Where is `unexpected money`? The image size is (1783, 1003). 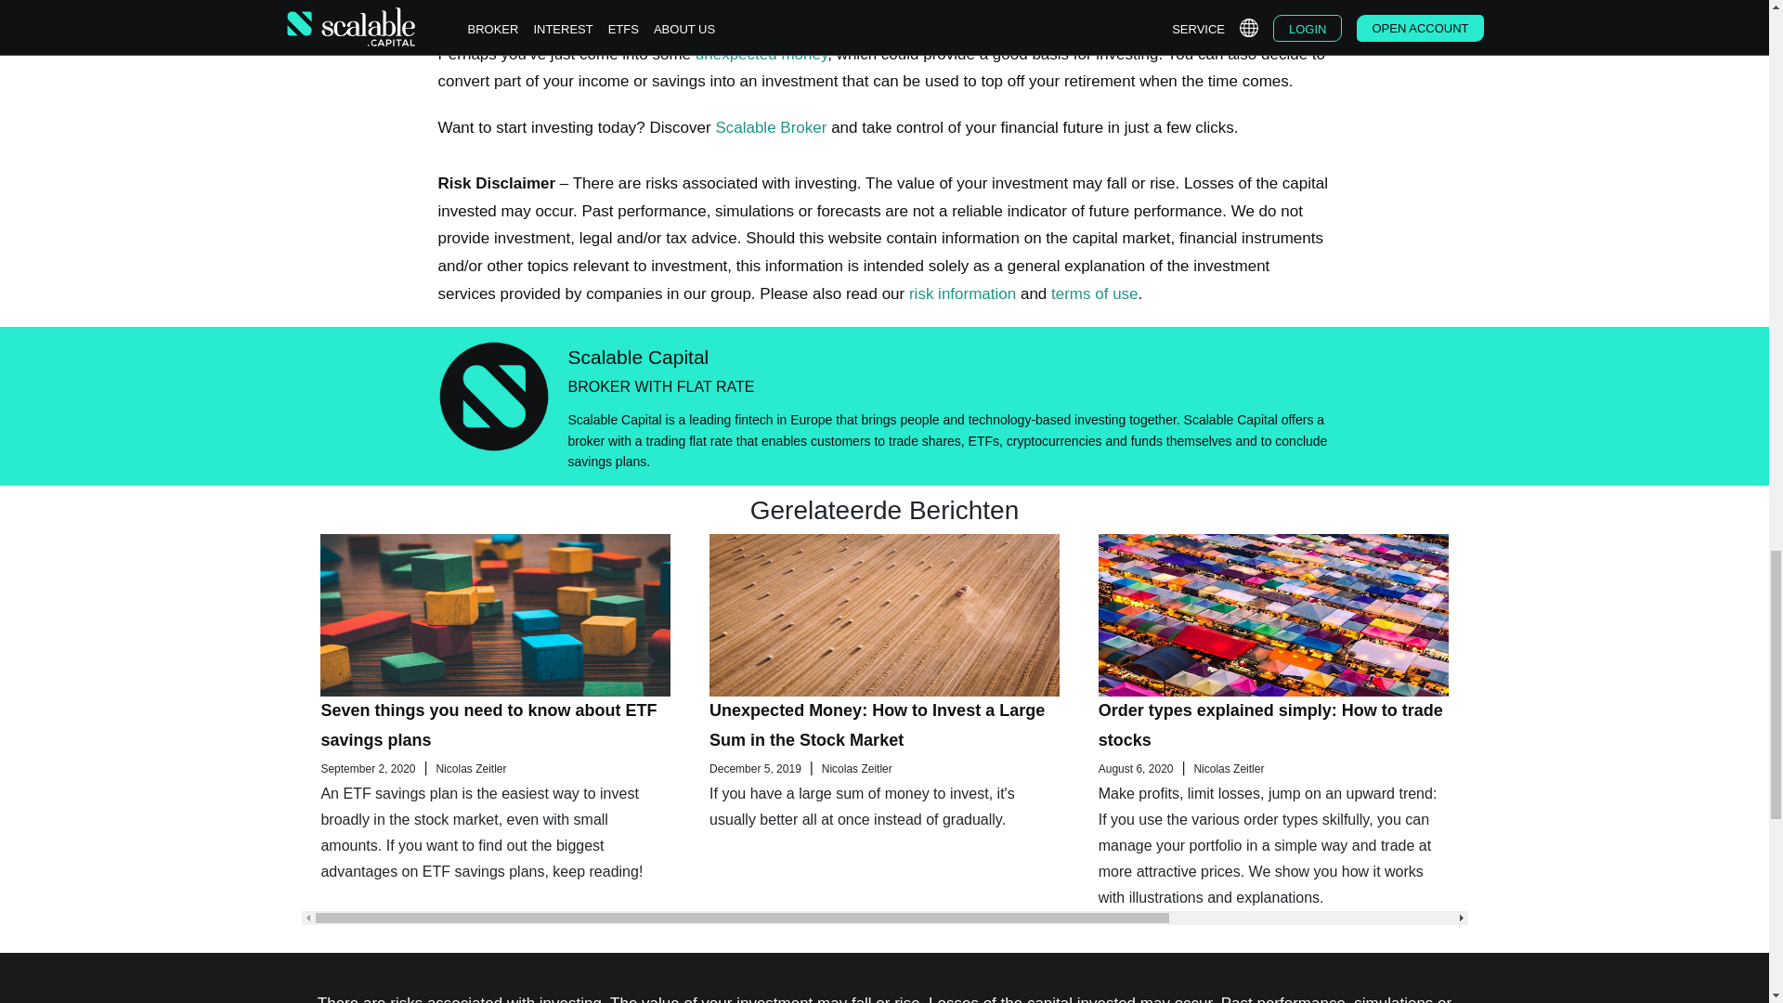
unexpected money is located at coordinates (761, 54).